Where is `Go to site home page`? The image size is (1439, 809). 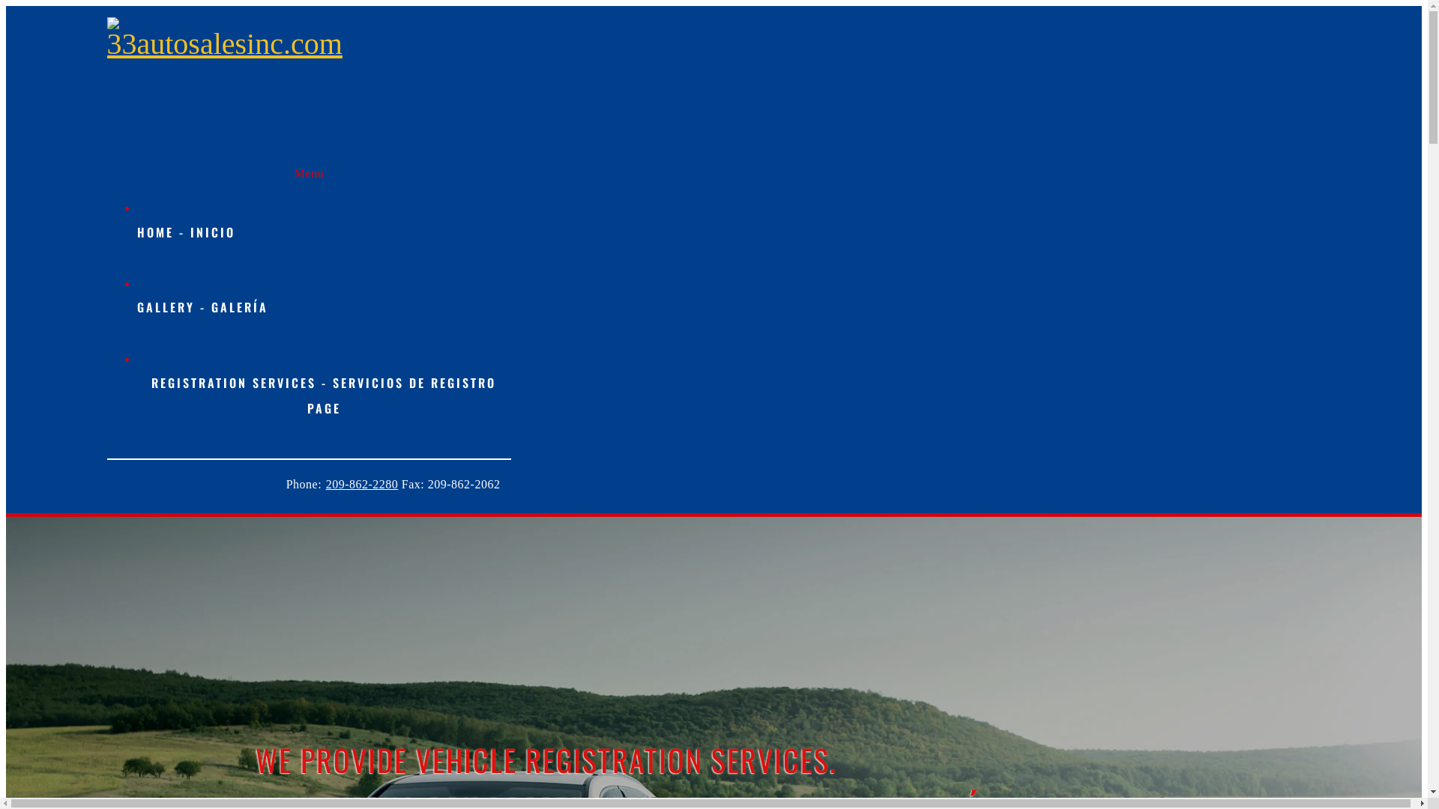
Go to site home page is located at coordinates (224, 43).